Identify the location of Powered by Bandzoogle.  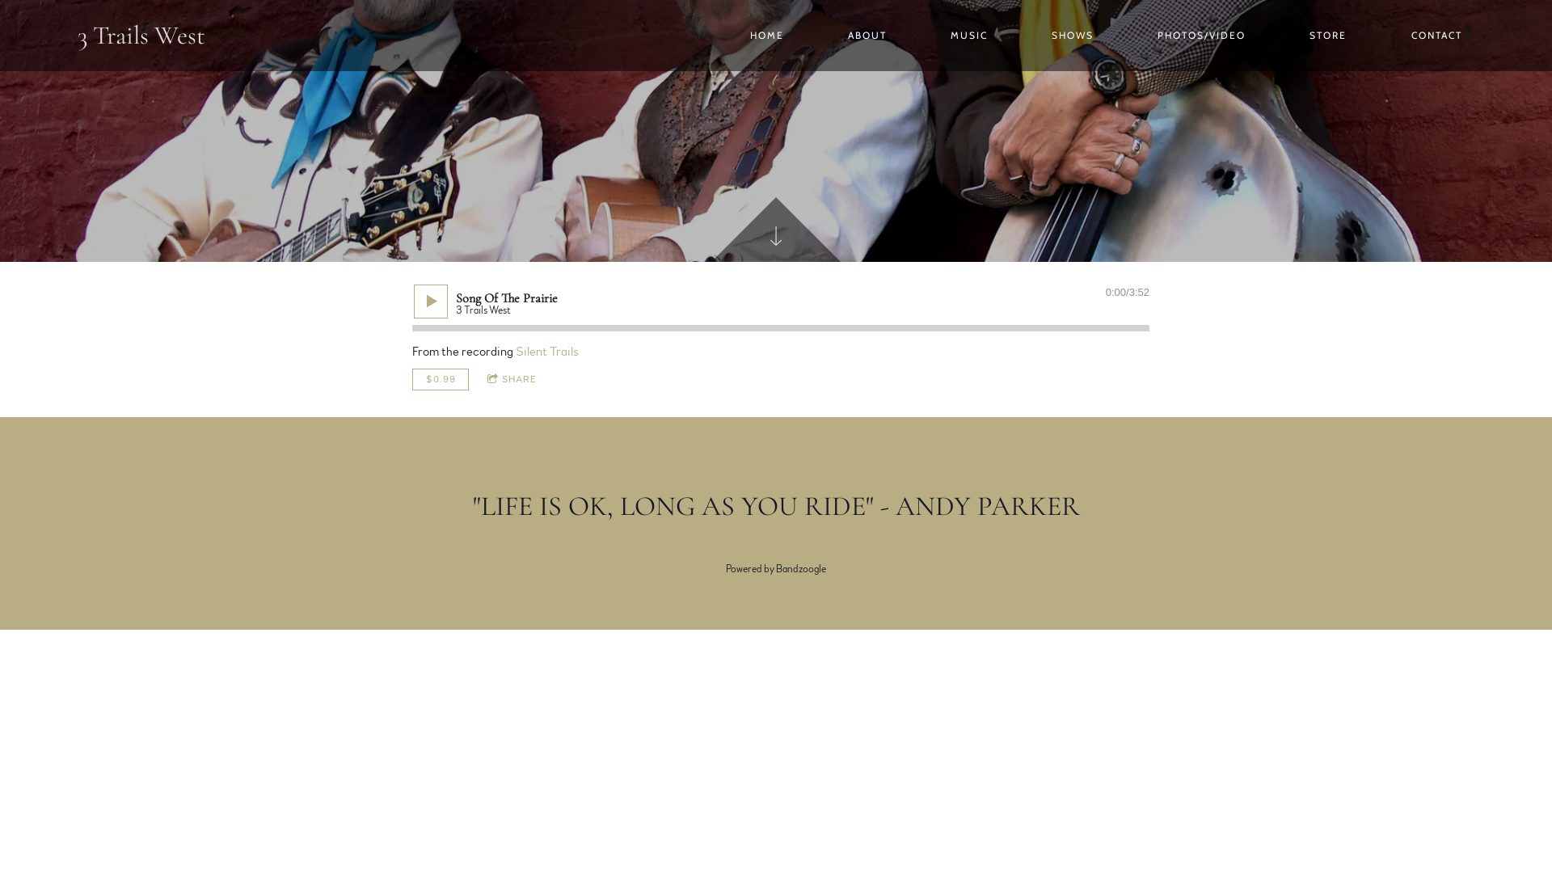
(776, 569).